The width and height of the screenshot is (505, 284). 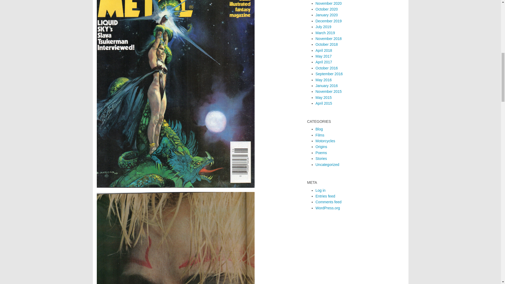 I want to click on December 2019, so click(x=329, y=21).